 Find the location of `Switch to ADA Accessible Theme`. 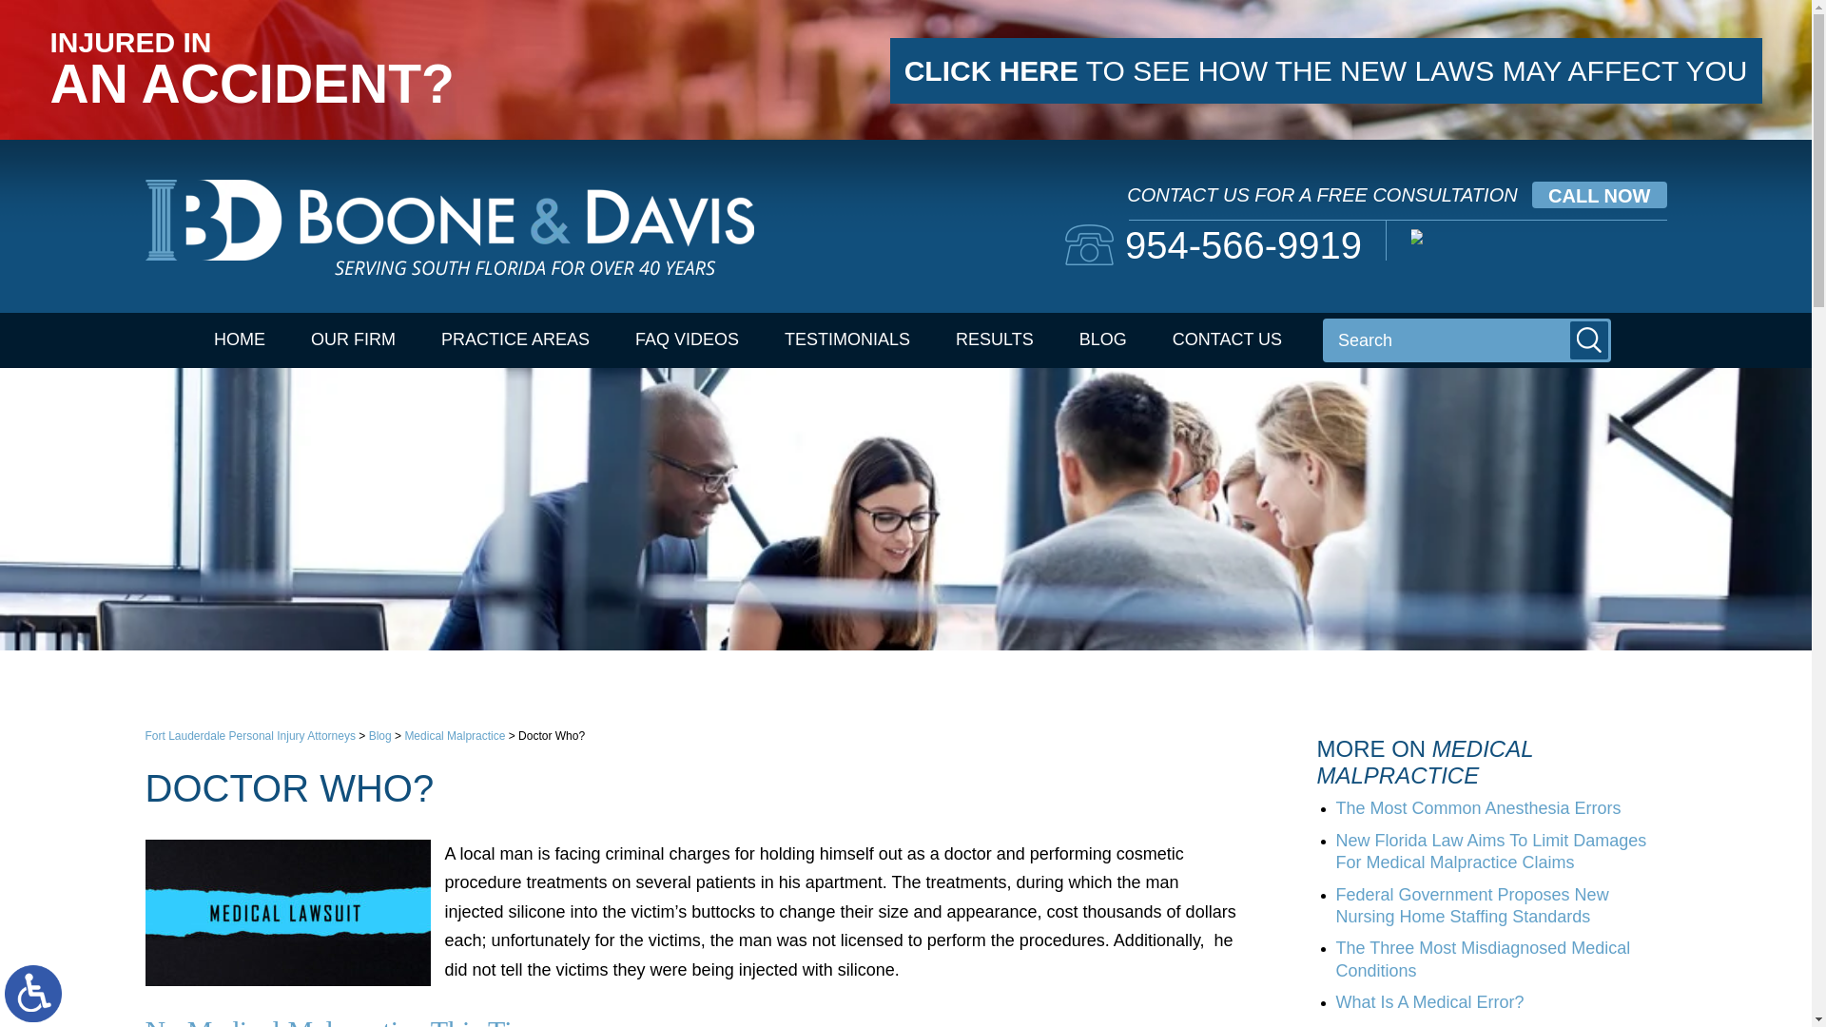

Switch to ADA Accessible Theme is located at coordinates (33, 993).